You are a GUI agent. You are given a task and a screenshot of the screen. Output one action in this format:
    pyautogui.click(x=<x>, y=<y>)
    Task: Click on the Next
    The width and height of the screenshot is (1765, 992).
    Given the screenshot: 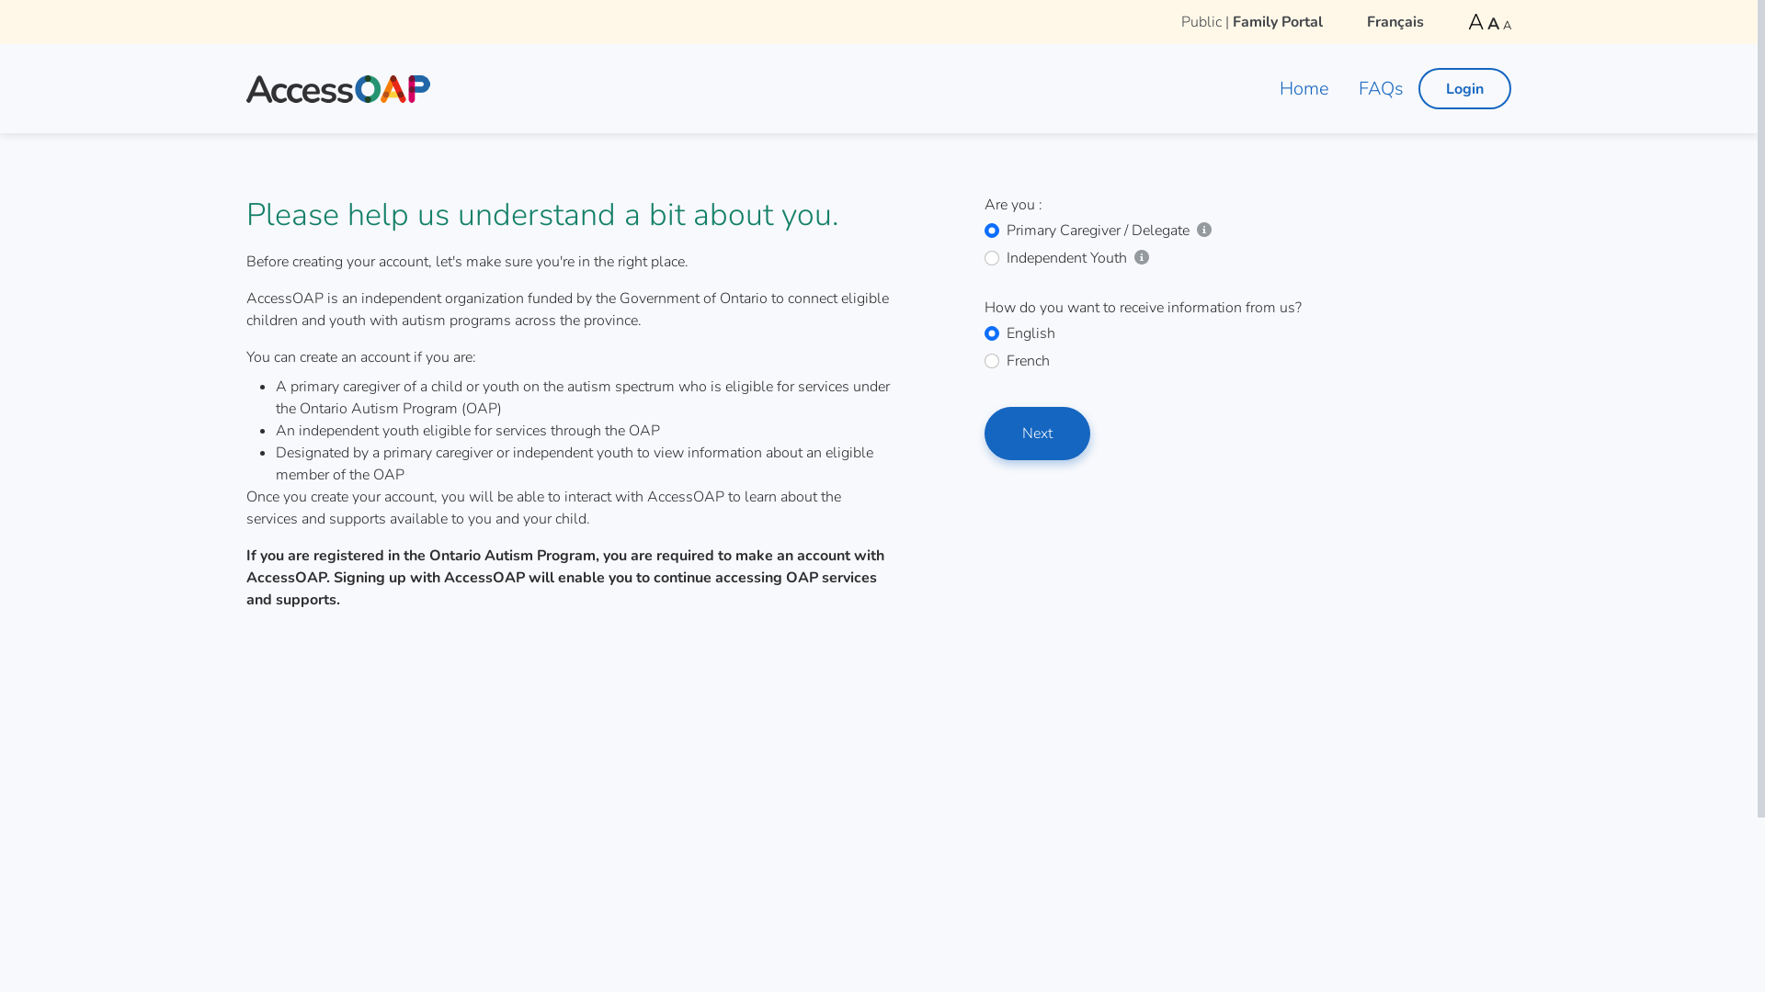 What is the action you would take?
    pyautogui.click(x=1037, y=434)
    